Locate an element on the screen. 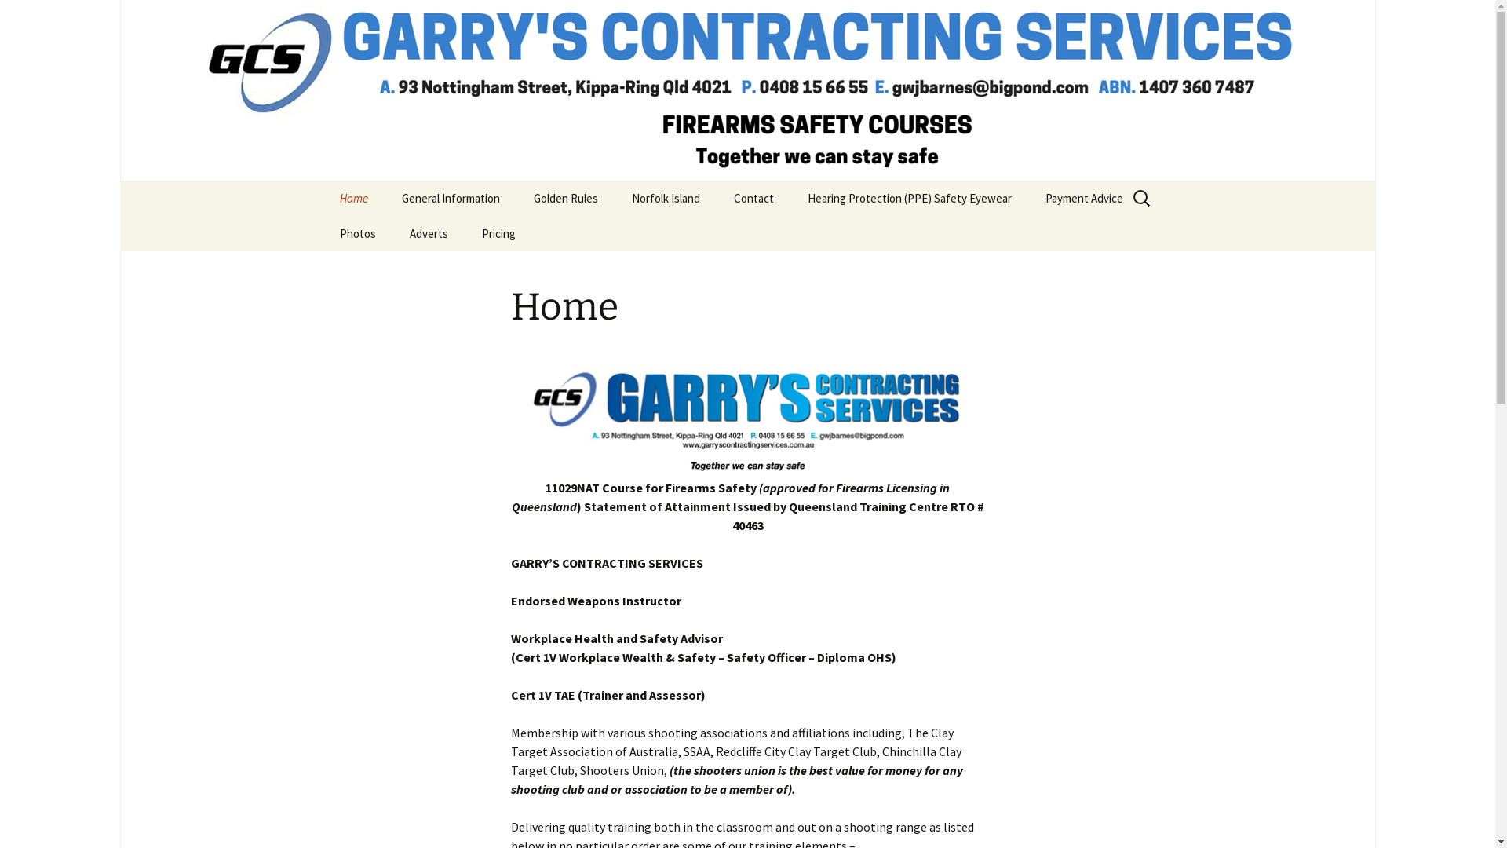 The image size is (1507, 848). Adverts is located at coordinates (429, 234).